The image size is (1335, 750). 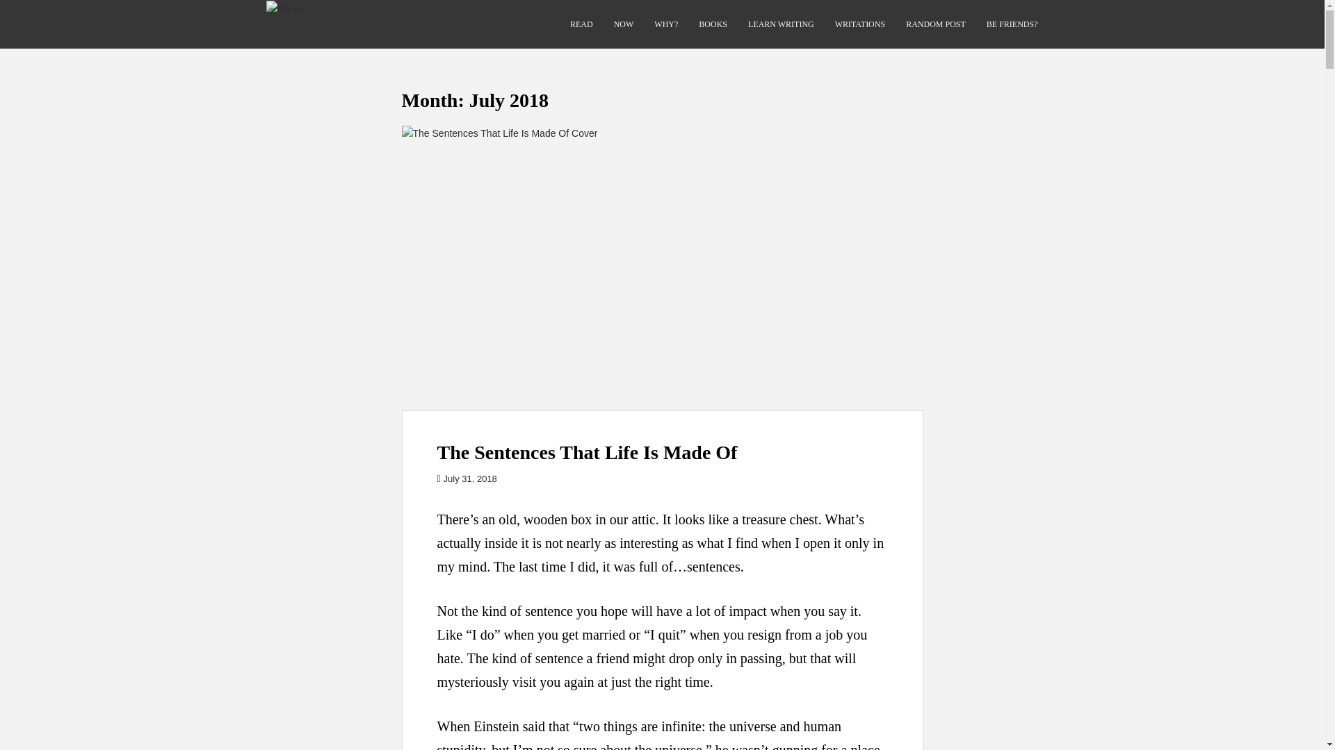 What do you see at coordinates (586, 453) in the screenshot?
I see `The Sentences That Life Is Made Of` at bounding box center [586, 453].